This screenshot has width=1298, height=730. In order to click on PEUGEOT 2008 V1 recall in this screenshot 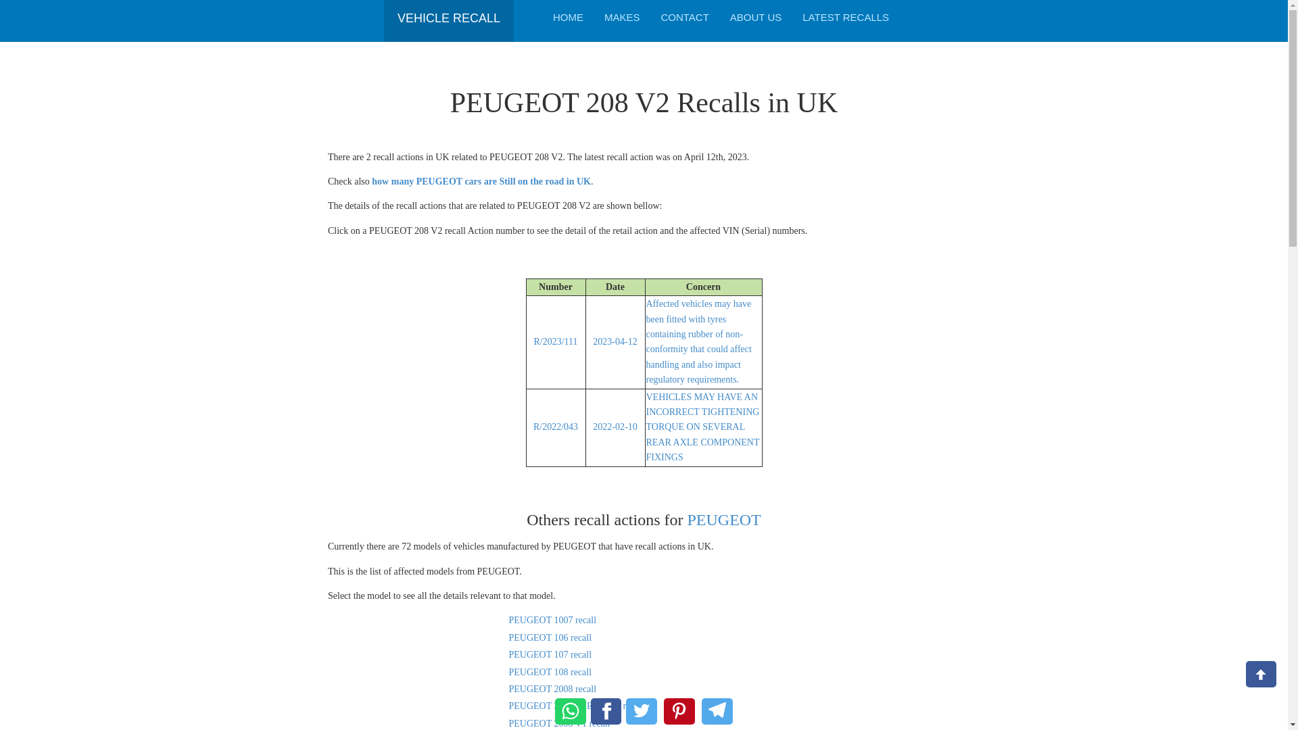, I will do `click(559, 723)`.